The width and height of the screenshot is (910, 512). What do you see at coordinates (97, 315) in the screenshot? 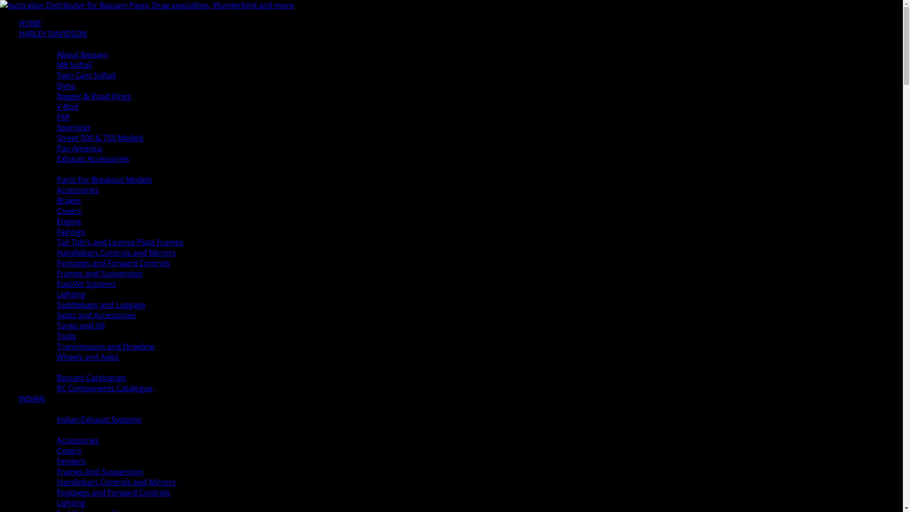
I see `Seats and Accessories` at bounding box center [97, 315].